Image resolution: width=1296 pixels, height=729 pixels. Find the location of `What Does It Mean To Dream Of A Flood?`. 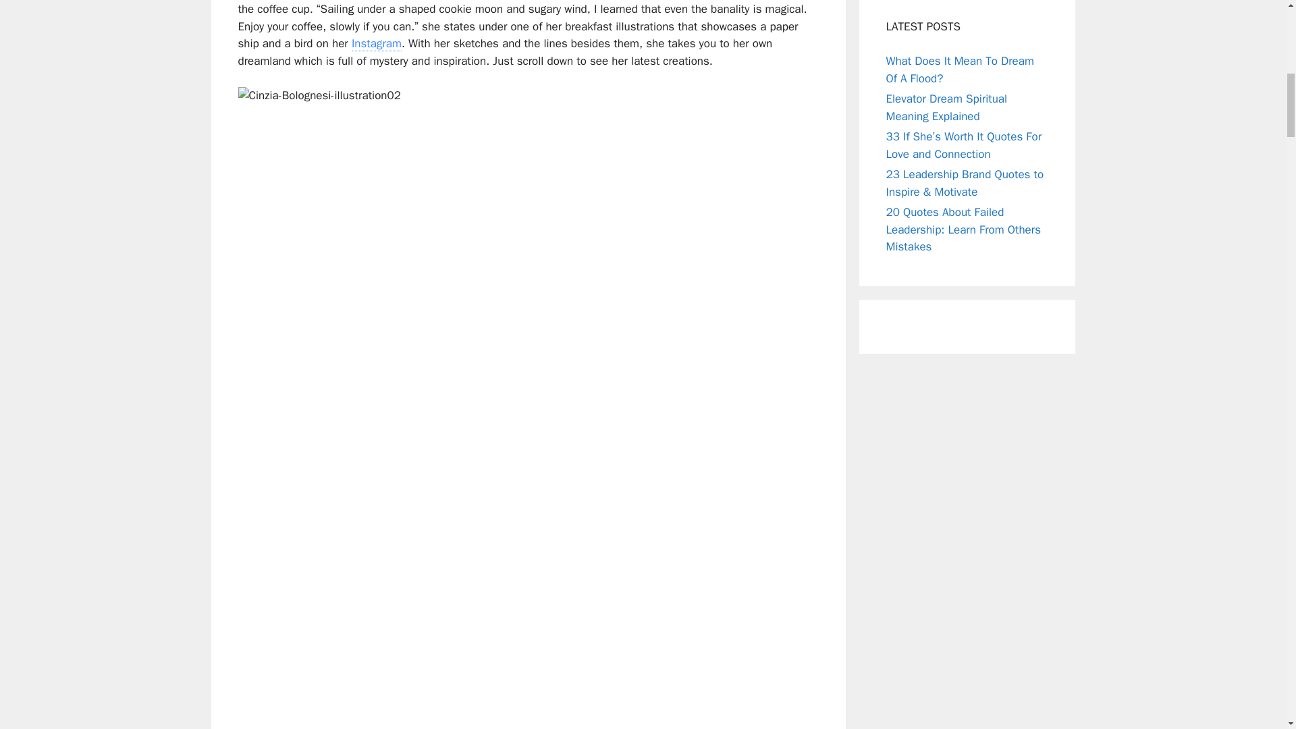

What Does It Mean To Dream Of A Flood? is located at coordinates (959, 70).